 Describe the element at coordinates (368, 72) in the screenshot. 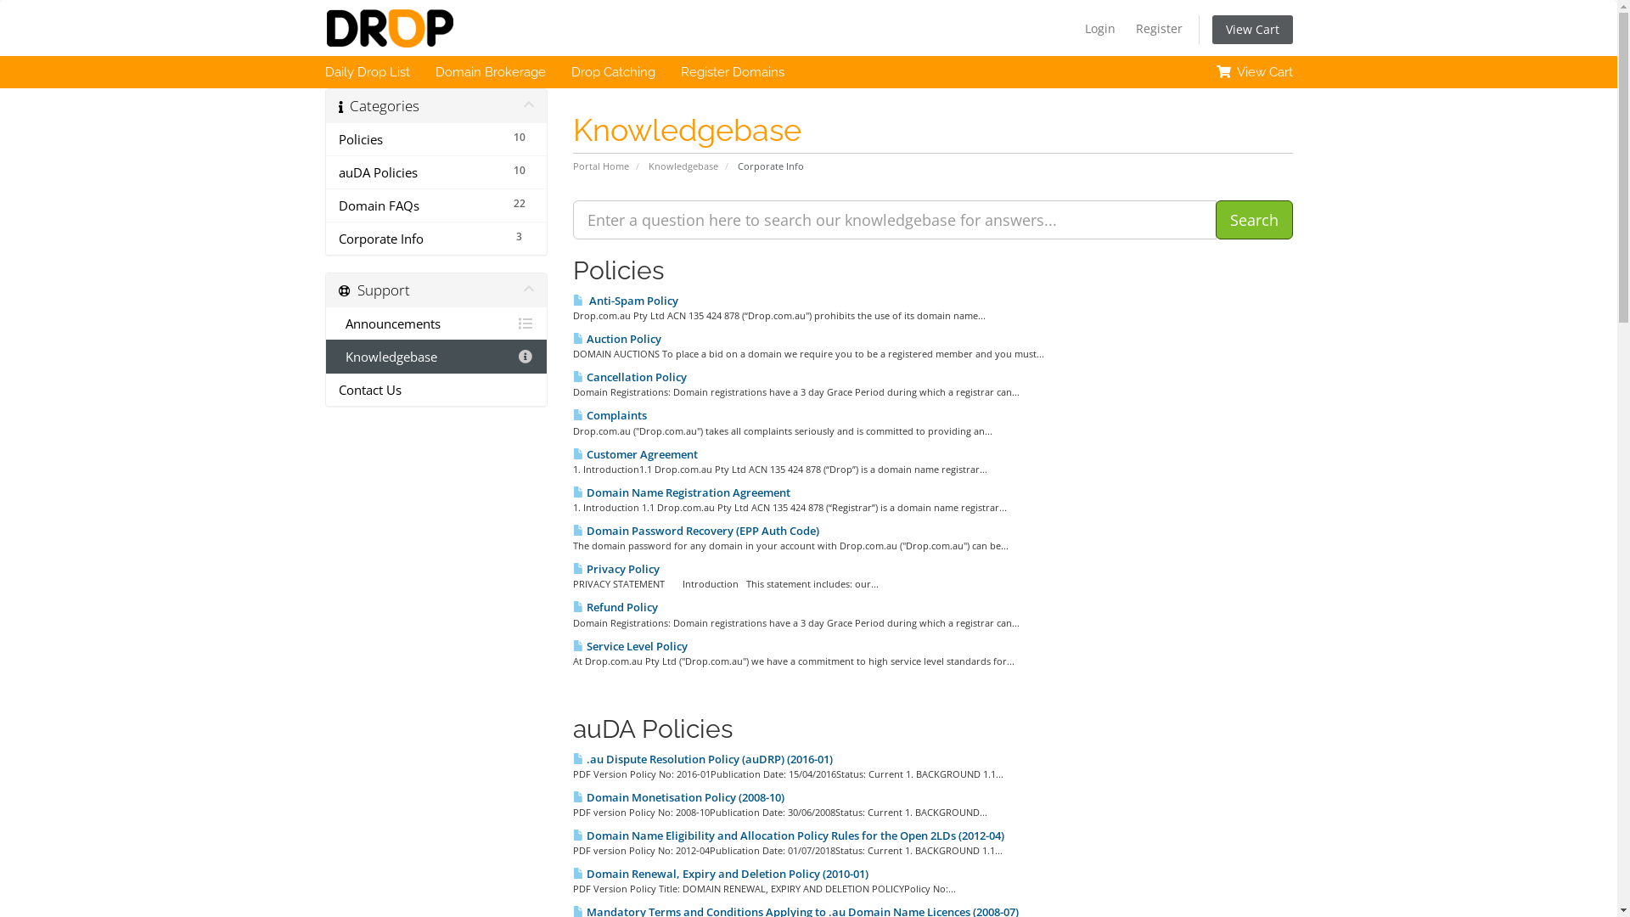

I see `Daily Drop List` at that location.